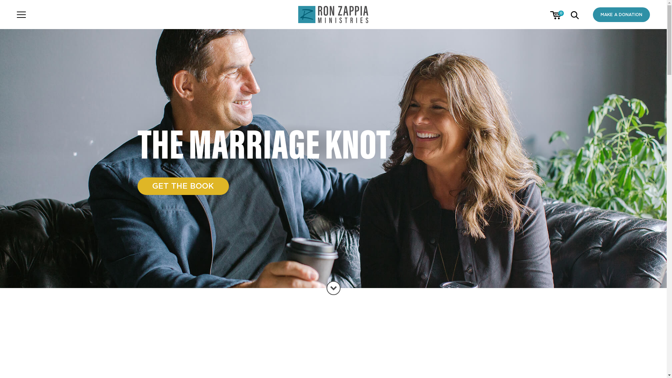  What do you see at coordinates (183, 186) in the screenshot?
I see `GET THE BOOK` at bounding box center [183, 186].